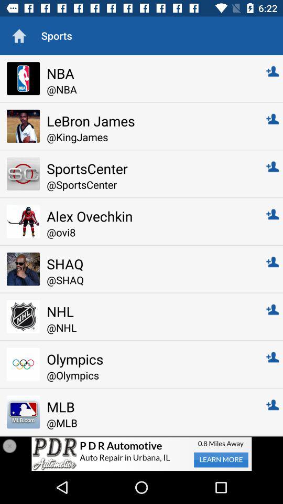 Image resolution: width=283 pixels, height=504 pixels. What do you see at coordinates (149, 121) in the screenshot?
I see `choose the item below @nba item` at bounding box center [149, 121].